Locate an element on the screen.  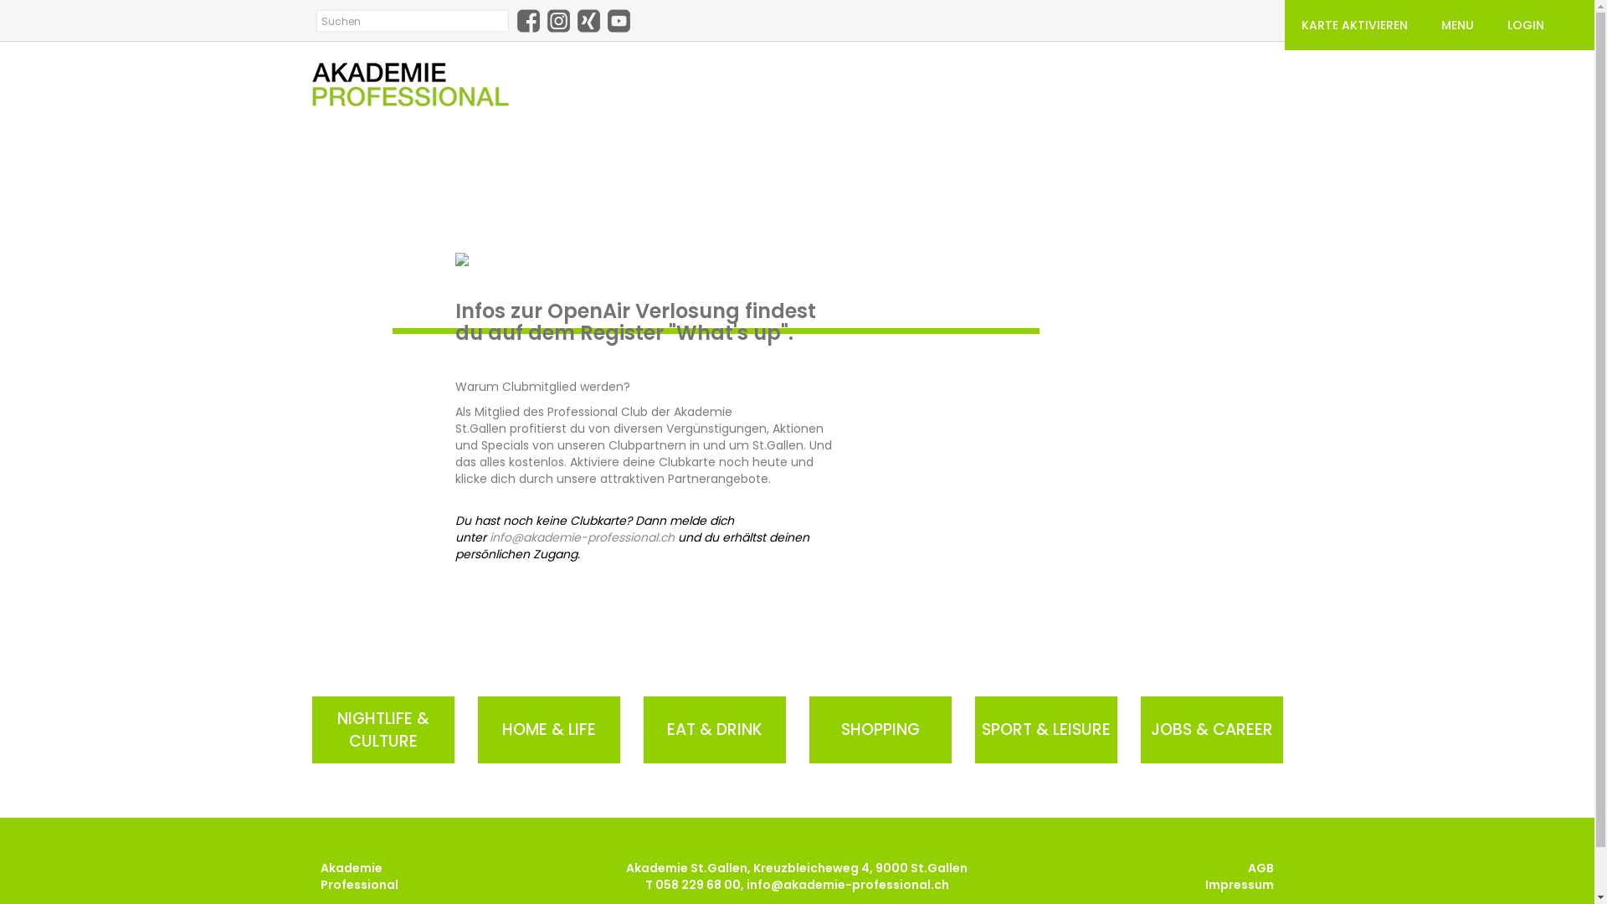
KARTE AKTIVIEREN is located at coordinates (1354, 25).